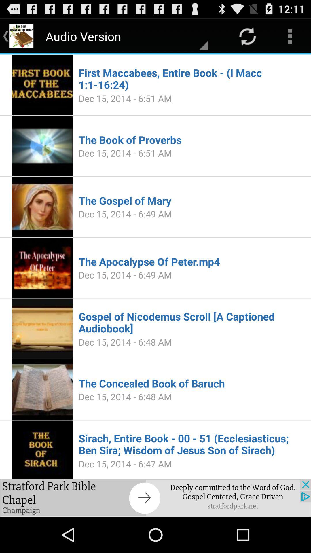 The height and width of the screenshot is (553, 311). I want to click on this is add banner in app, so click(155, 498).